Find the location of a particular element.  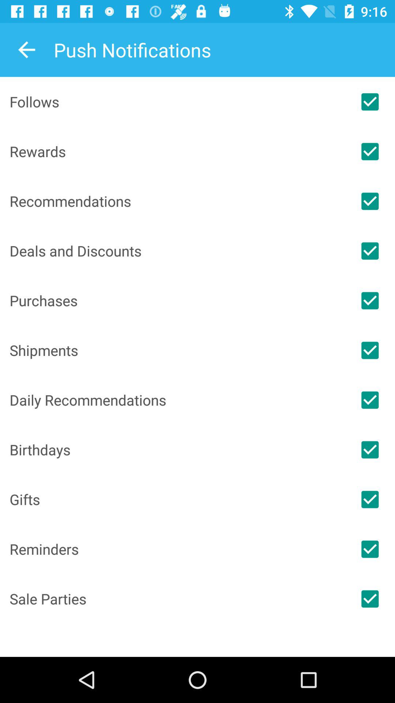

toggle push notifications for category is located at coordinates (370, 400).